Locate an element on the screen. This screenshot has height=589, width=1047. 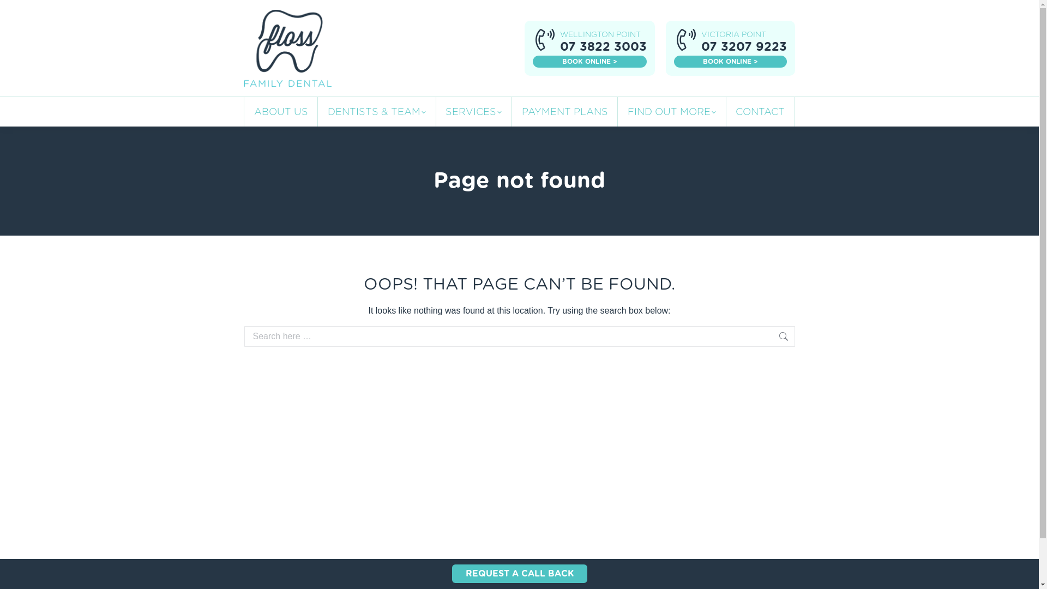
BOOK ONLINE > is located at coordinates (589, 62).